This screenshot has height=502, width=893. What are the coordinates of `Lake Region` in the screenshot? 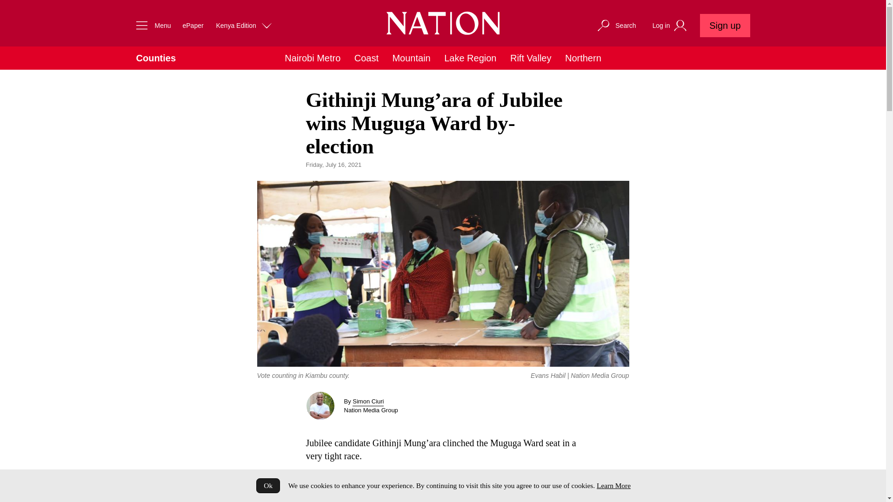 It's located at (470, 58).